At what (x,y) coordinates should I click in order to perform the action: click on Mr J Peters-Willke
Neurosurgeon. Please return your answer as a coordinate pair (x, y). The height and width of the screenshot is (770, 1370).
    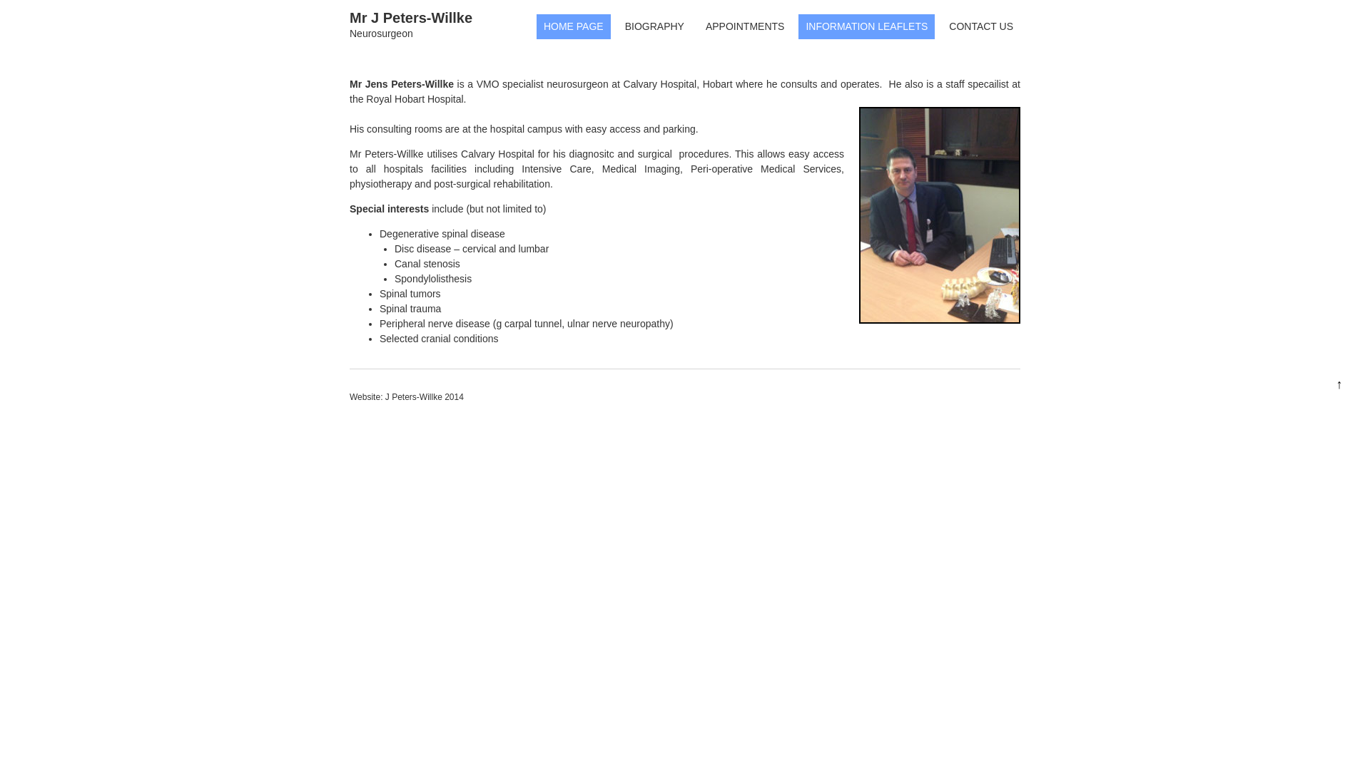
    Looking at the image, I should click on (411, 26).